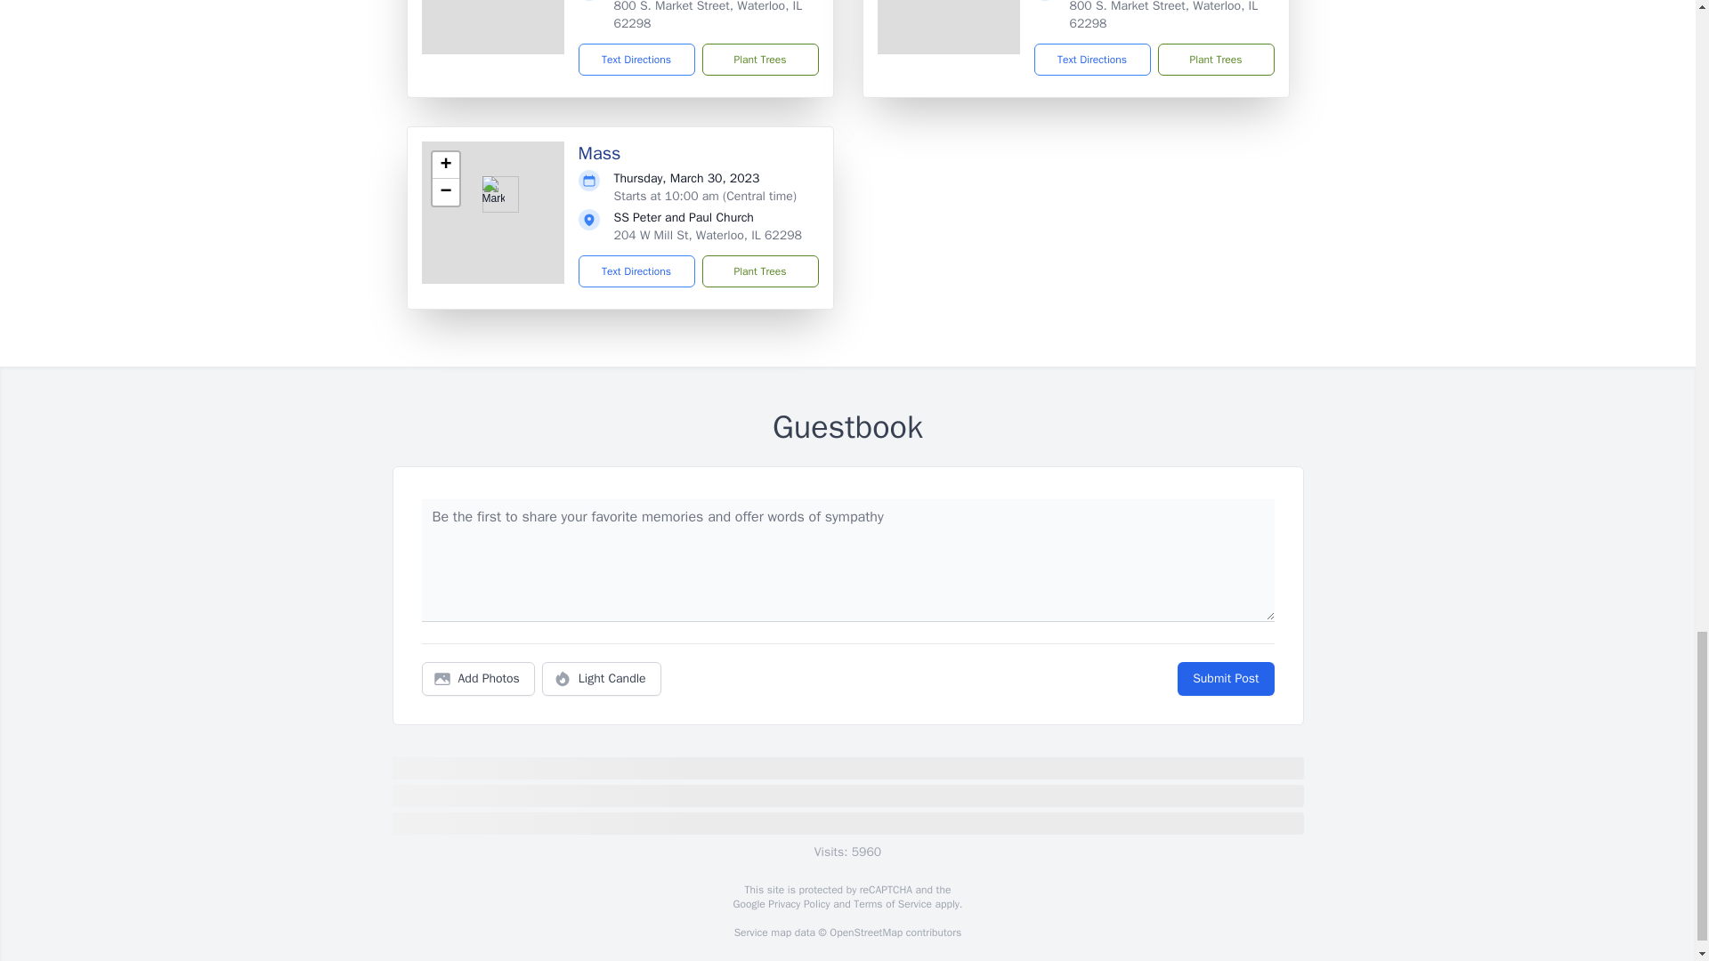 Image resolution: width=1709 pixels, height=961 pixels. Describe the element at coordinates (709, 15) in the screenshot. I see `800 S. Market Street, Waterloo, IL 62298` at that location.